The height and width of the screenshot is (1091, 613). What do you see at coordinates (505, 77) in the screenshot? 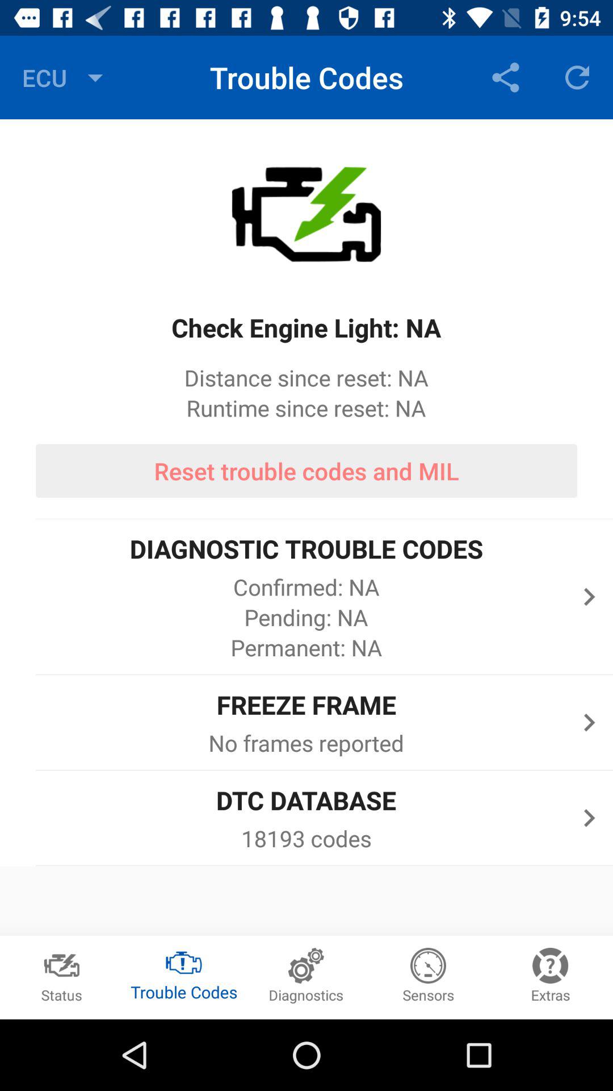
I see `turn off the icon next to trouble codes item` at bounding box center [505, 77].